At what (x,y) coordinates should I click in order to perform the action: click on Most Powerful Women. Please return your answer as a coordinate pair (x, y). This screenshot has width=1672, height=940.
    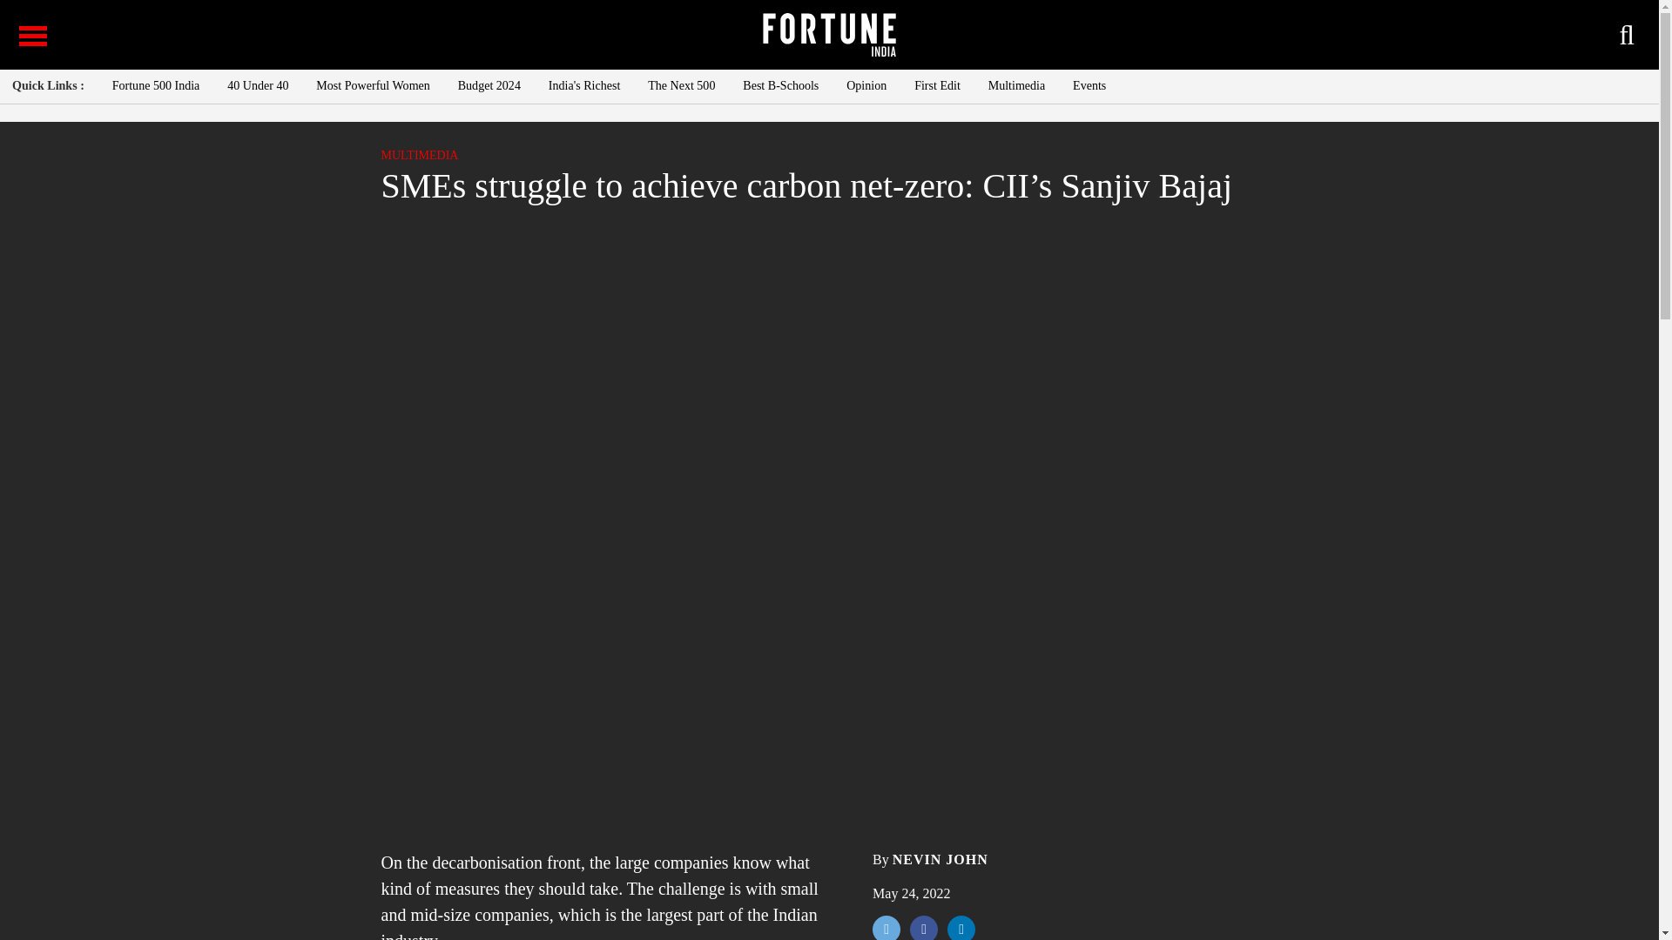
    Looking at the image, I should click on (373, 85).